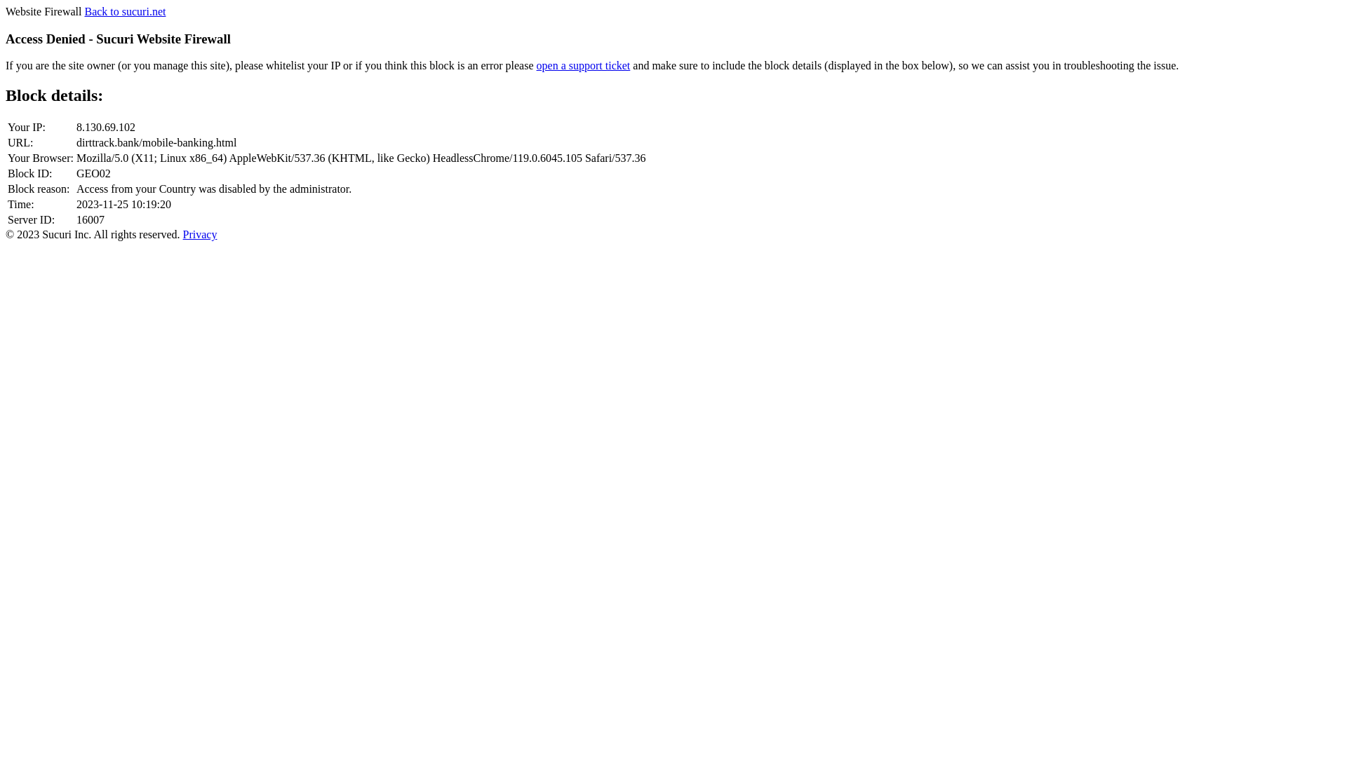 The height and width of the screenshot is (757, 1347). What do you see at coordinates (584, 66) in the screenshot?
I see `open a support ticket` at bounding box center [584, 66].